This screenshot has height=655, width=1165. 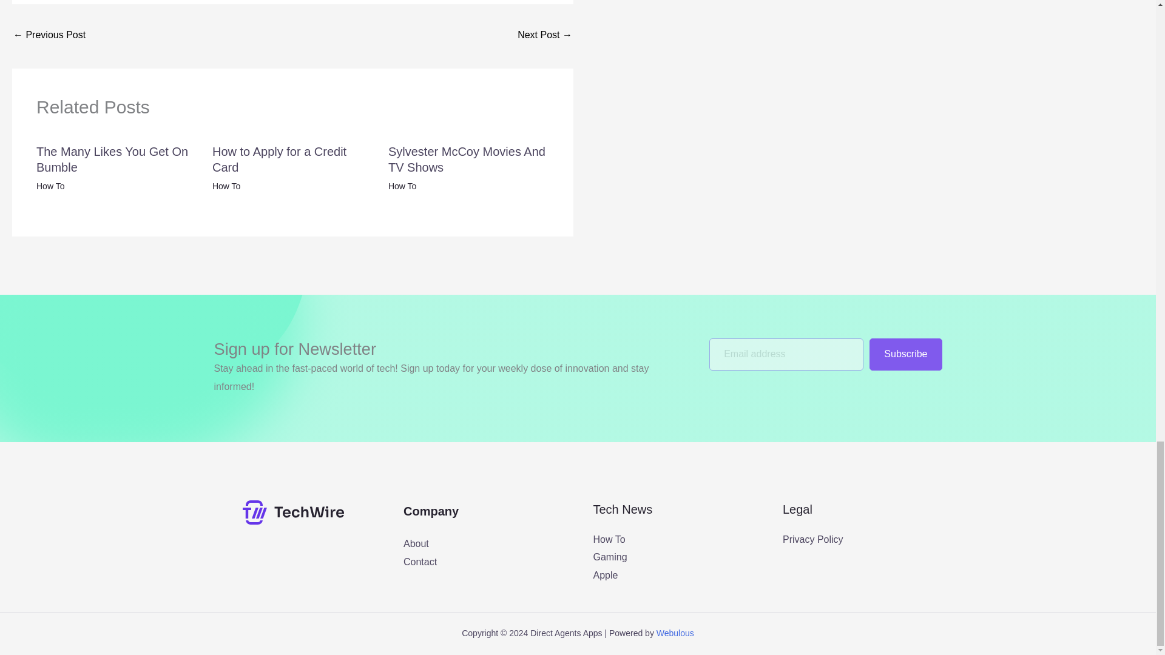 I want to click on How To, so click(x=226, y=186).